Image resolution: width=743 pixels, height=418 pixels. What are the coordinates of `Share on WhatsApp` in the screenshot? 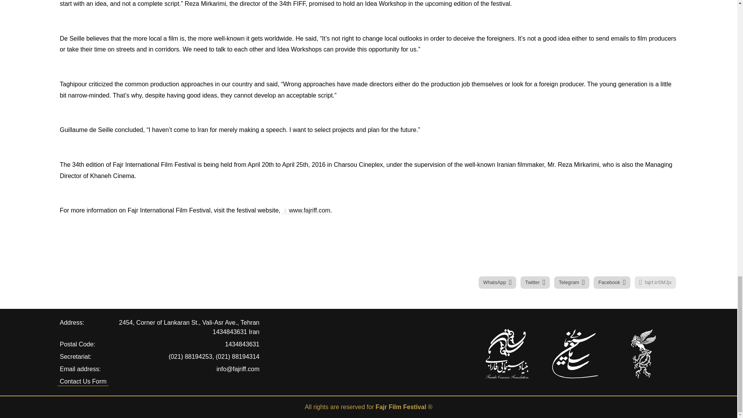 It's located at (497, 283).